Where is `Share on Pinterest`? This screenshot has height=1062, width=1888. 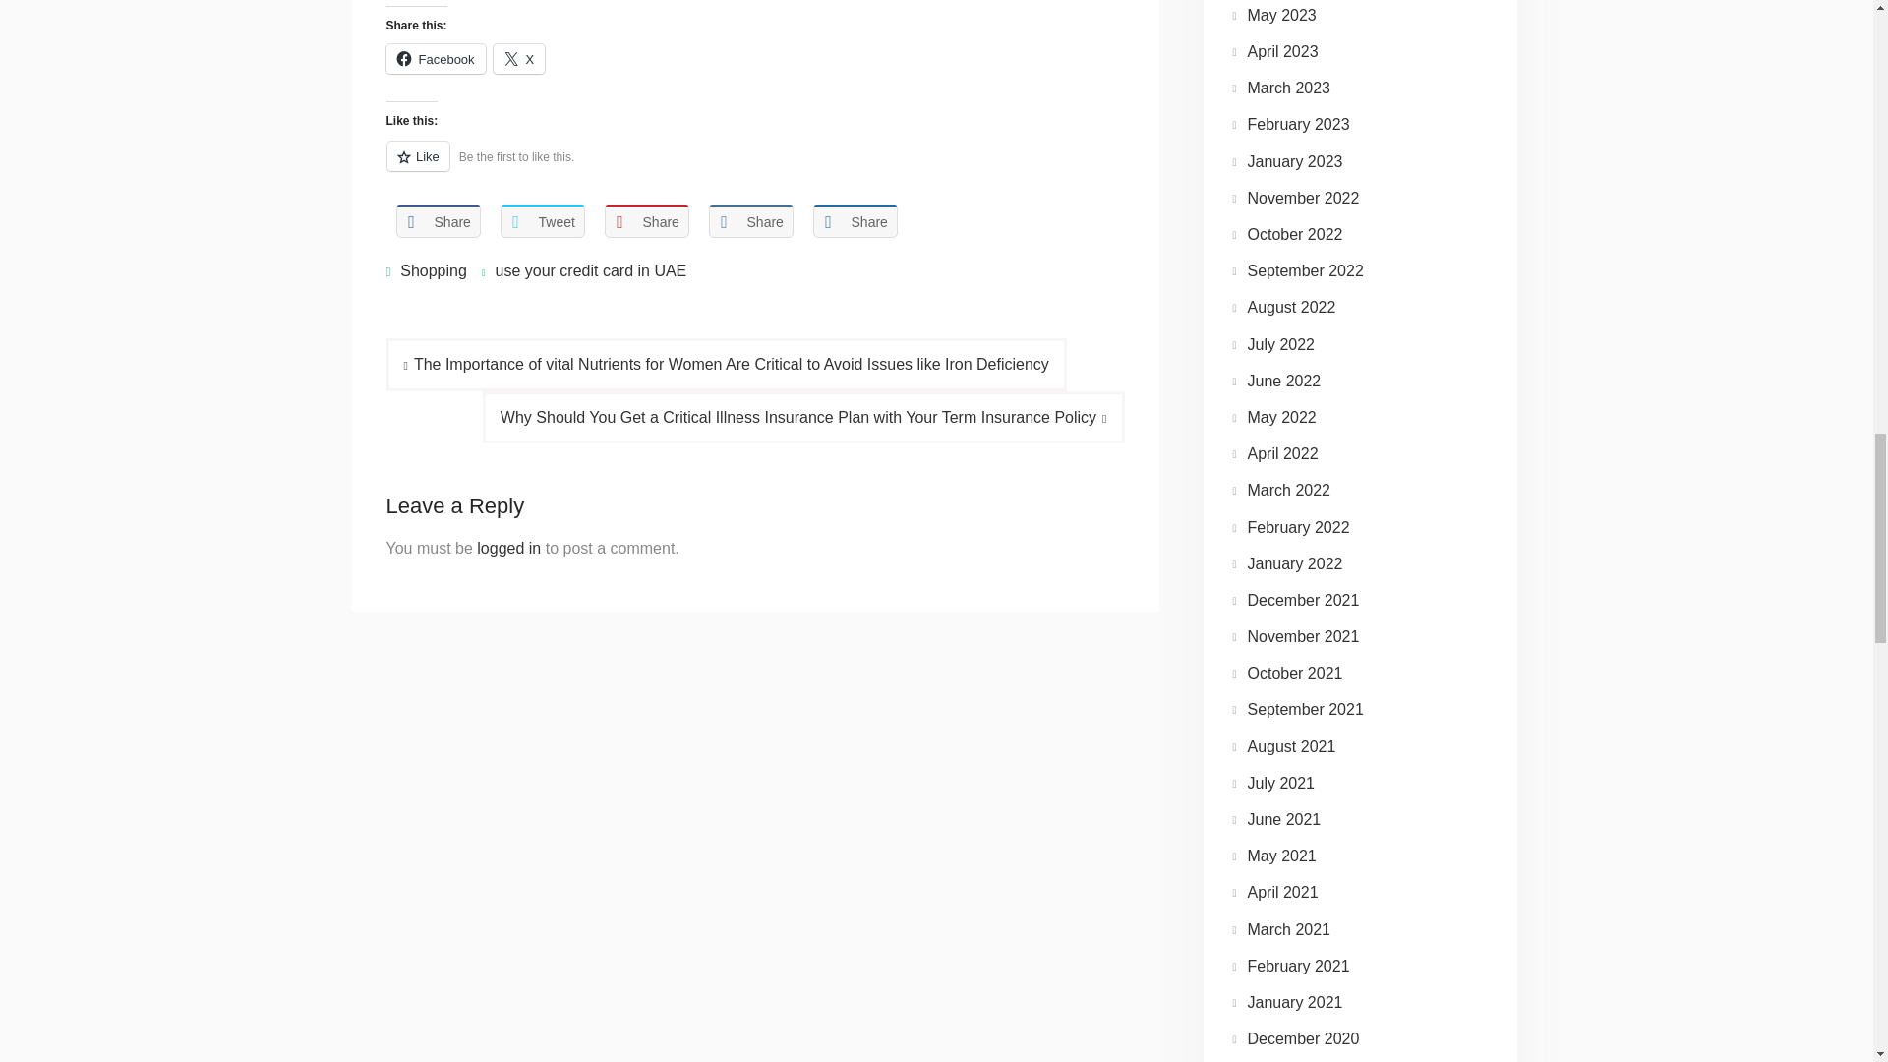 Share on Pinterest is located at coordinates (646, 222).